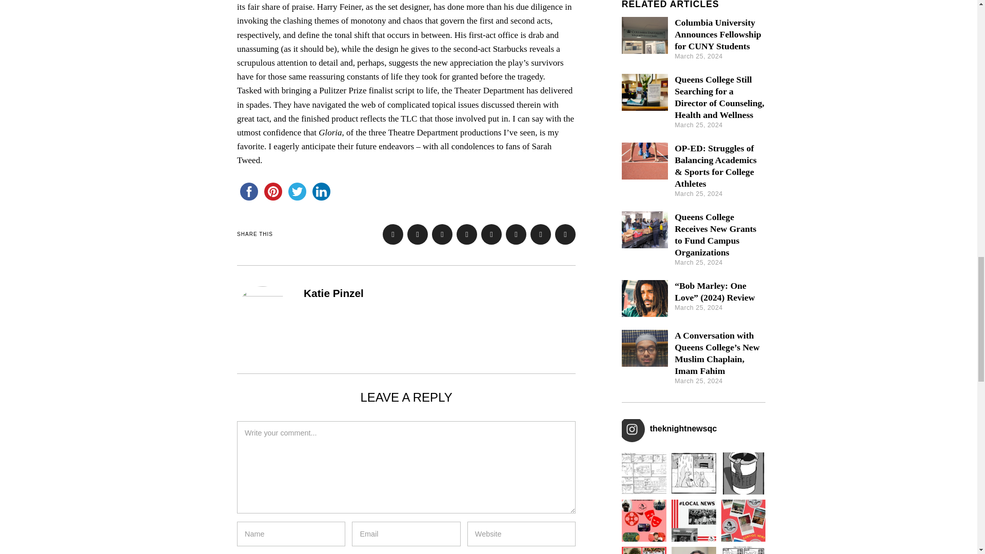 This screenshot has height=554, width=985. What do you see at coordinates (249, 191) in the screenshot?
I see `facebook` at bounding box center [249, 191].